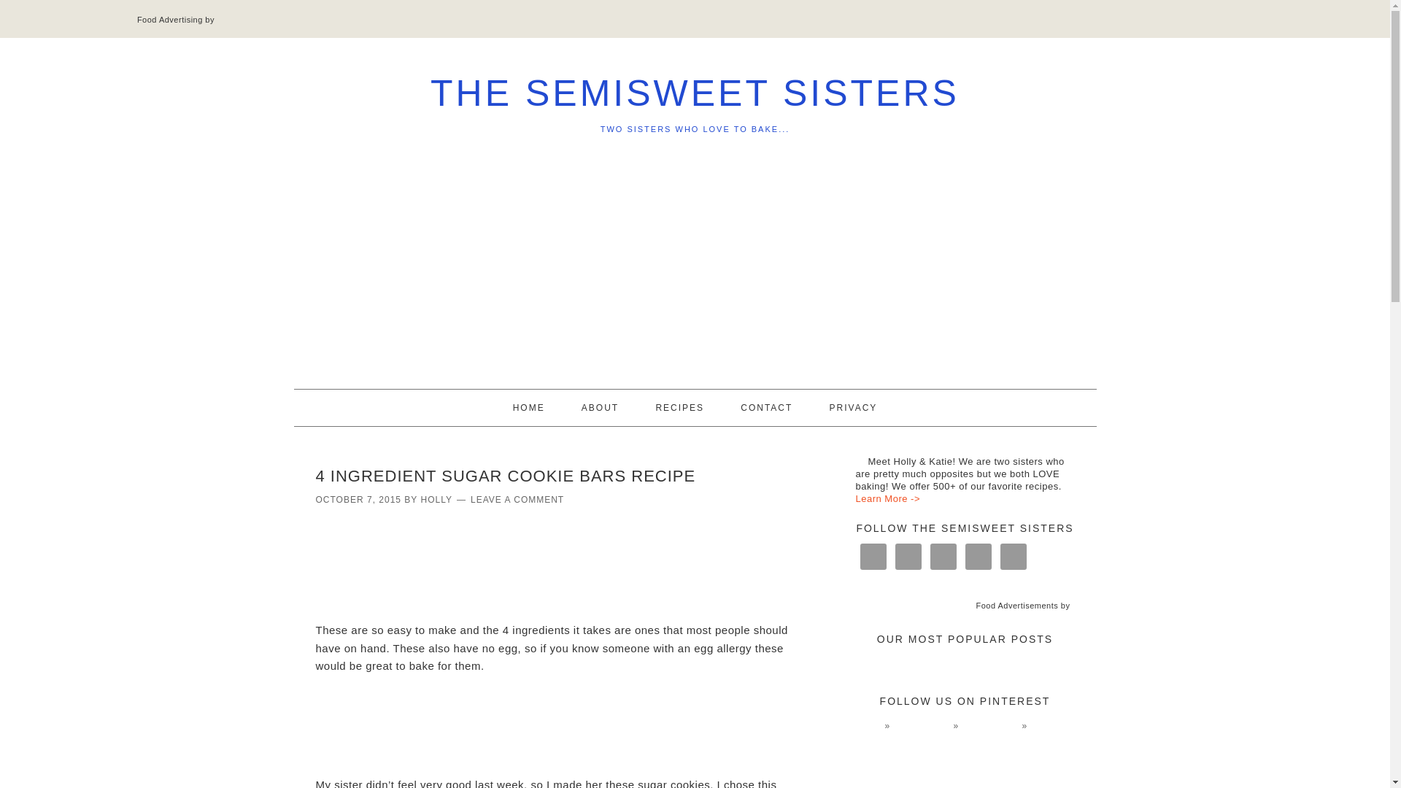 The height and width of the screenshot is (788, 1401). I want to click on Food Advertising, so click(170, 19).